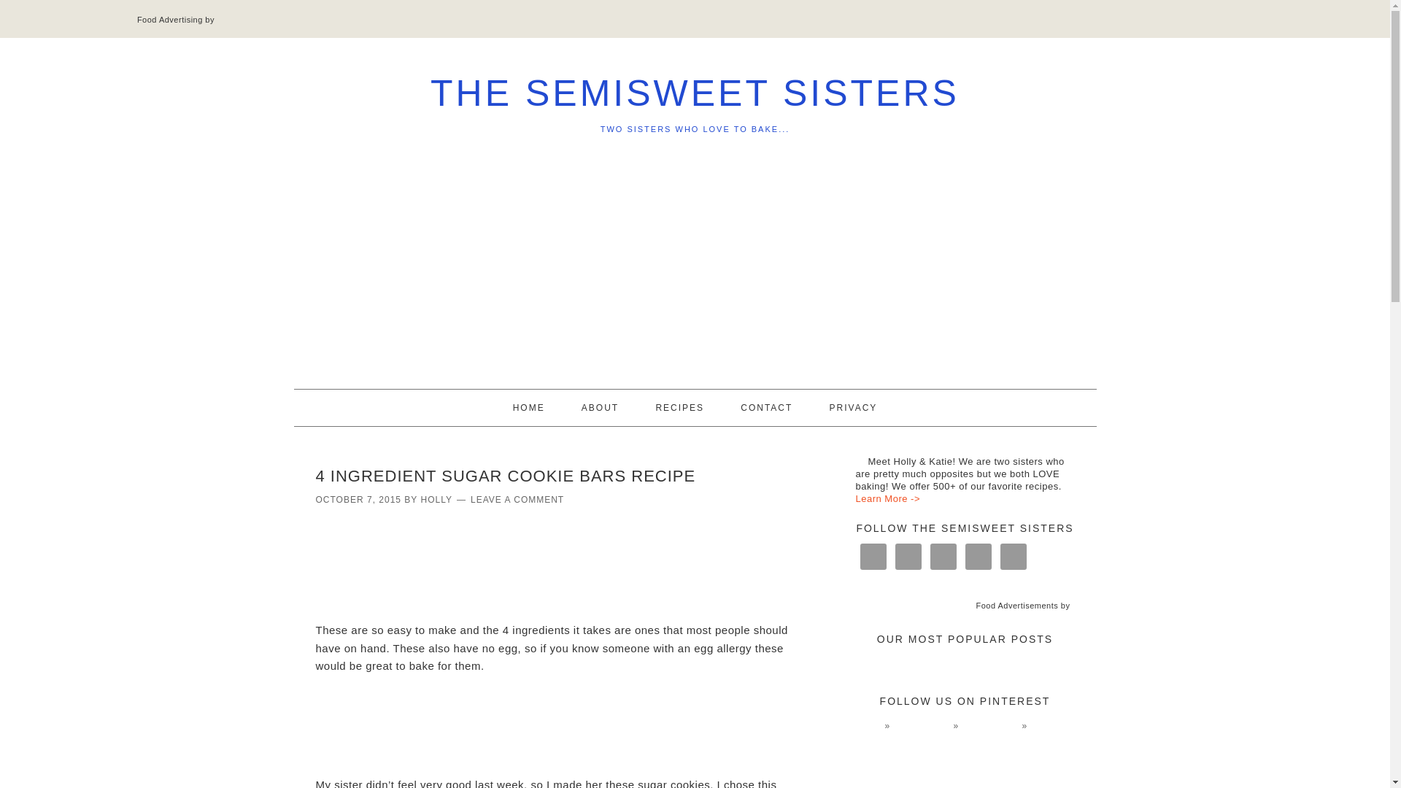 The height and width of the screenshot is (788, 1401). I want to click on Food Advertising, so click(170, 19).